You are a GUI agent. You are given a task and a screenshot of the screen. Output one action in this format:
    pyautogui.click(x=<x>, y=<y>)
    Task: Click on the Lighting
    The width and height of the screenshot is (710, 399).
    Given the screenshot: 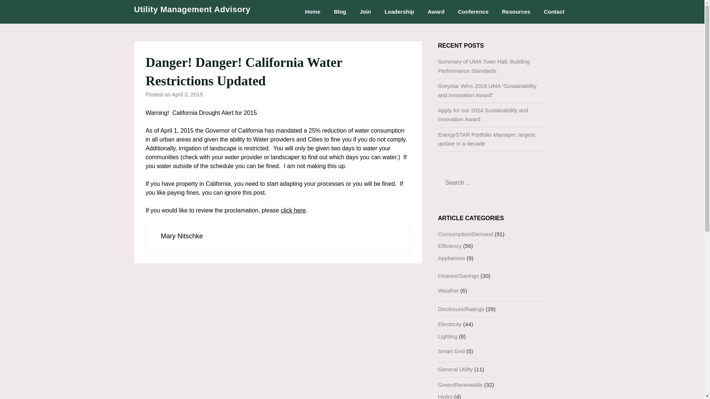 What is the action you would take?
    pyautogui.click(x=447, y=336)
    